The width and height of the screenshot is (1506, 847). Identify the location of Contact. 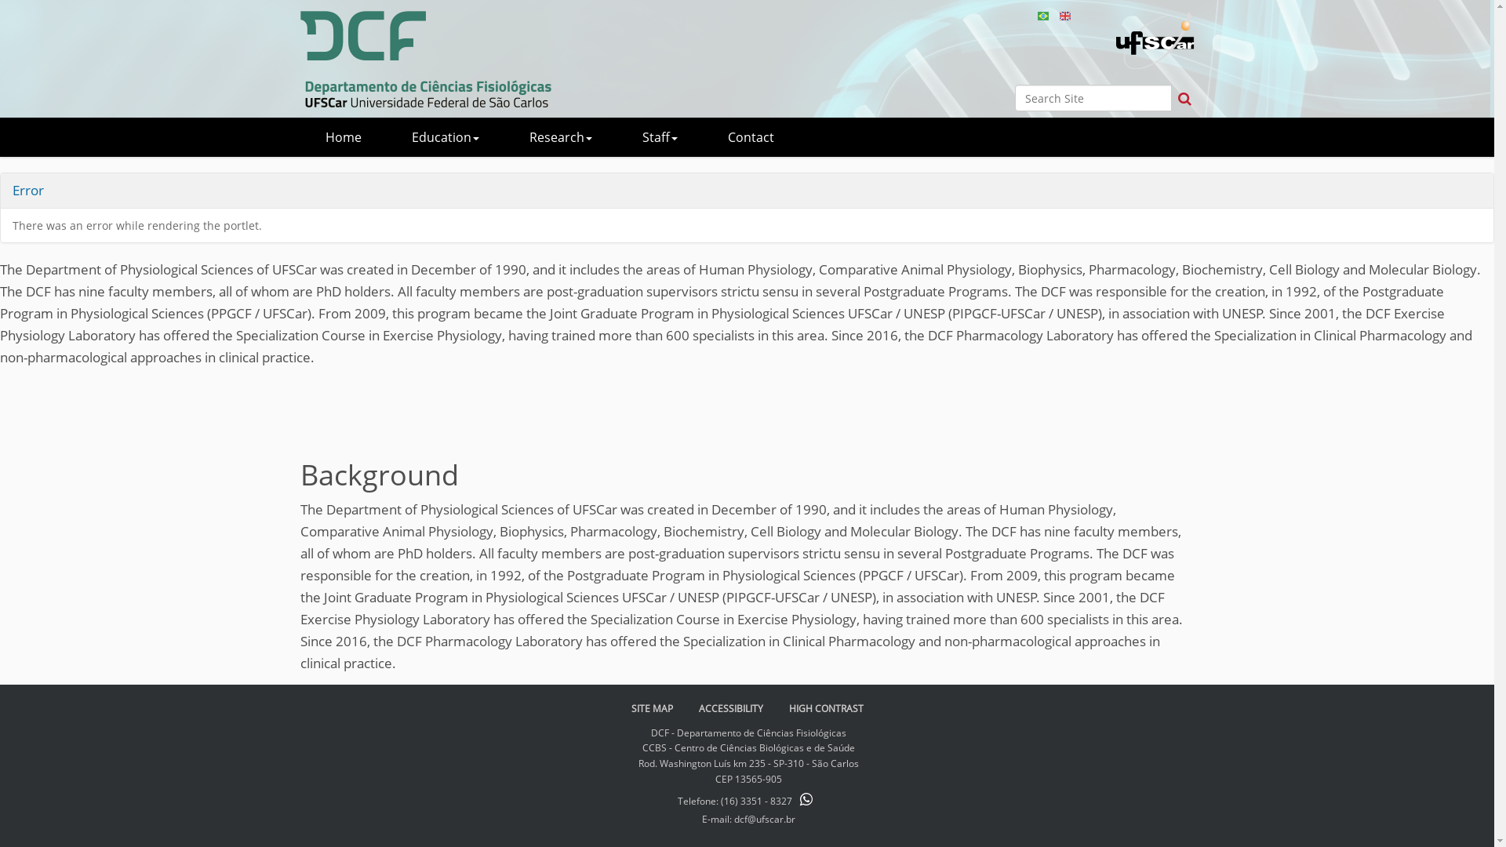
(751, 137).